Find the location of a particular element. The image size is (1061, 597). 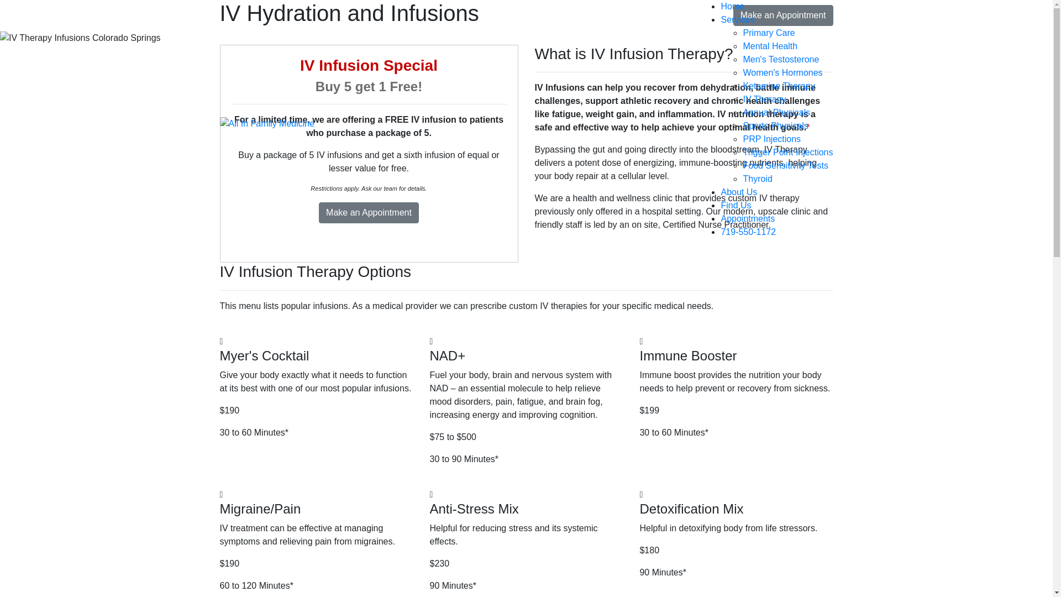

Sports Physicals is located at coordinates (775, 126).